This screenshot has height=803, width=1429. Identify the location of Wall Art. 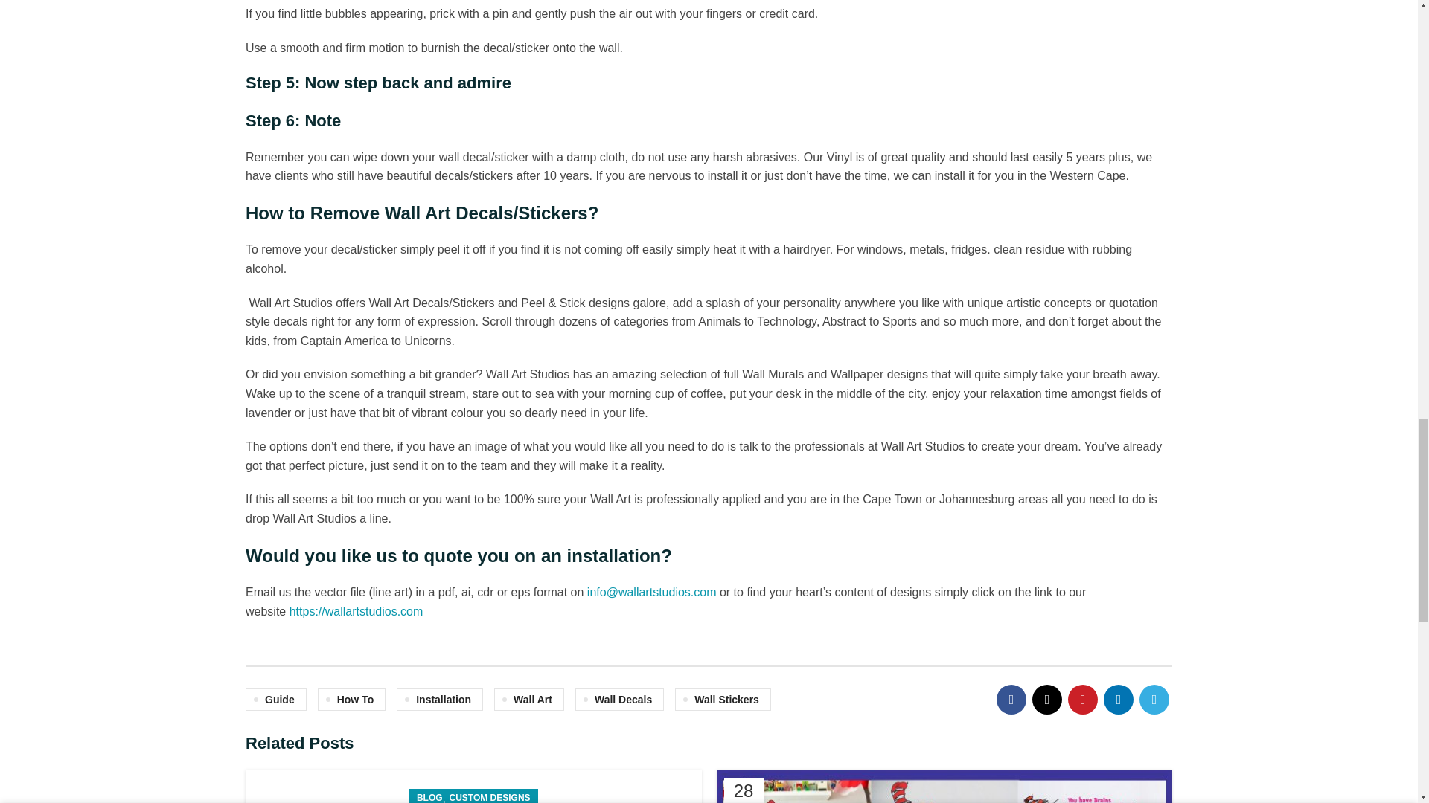
(529, 699).